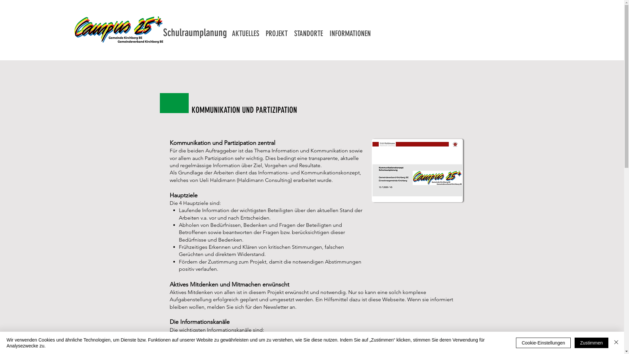 The image size is (629, 354). I want to click on Zustimmen, so click(592, 343).